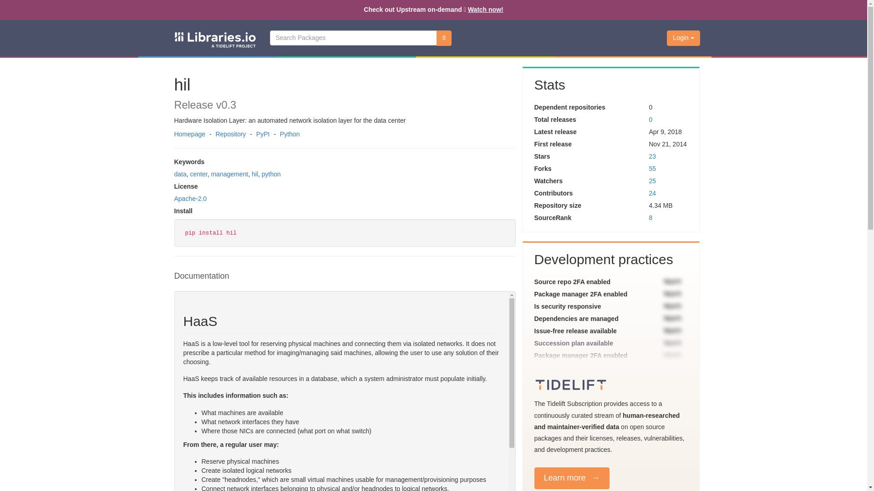 The height and width of the screenshot is (491, 874). Describe the element at coordinates (189, 134) in the screenshot. I see `Homepage` at that location.